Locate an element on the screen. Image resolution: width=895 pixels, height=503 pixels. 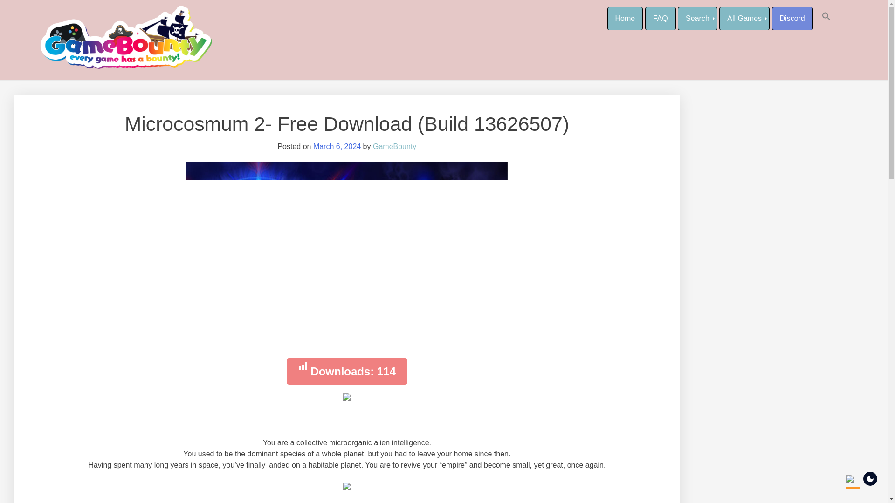
allgMenuLink is located at coordinates (744, 19).